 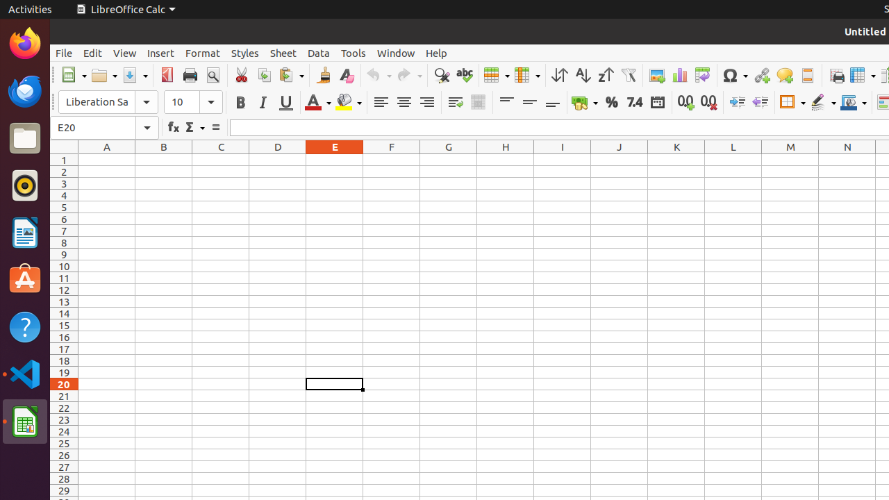 What do you see at coordinates (190, 75) in the screenshot?
I see `Print` at bounding box center [190, 75].